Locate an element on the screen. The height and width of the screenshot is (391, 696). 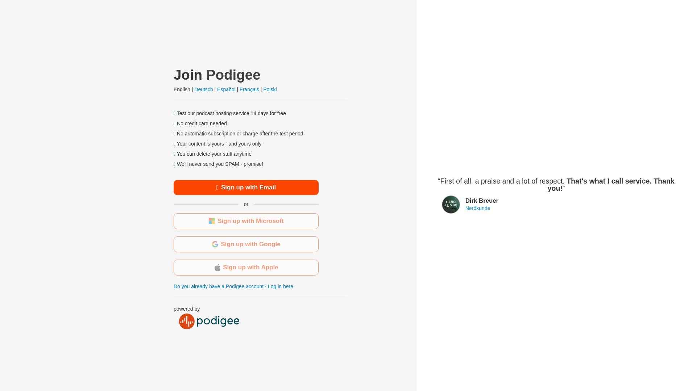
Sign up with Microsoft is located at coordinates (246, 221).